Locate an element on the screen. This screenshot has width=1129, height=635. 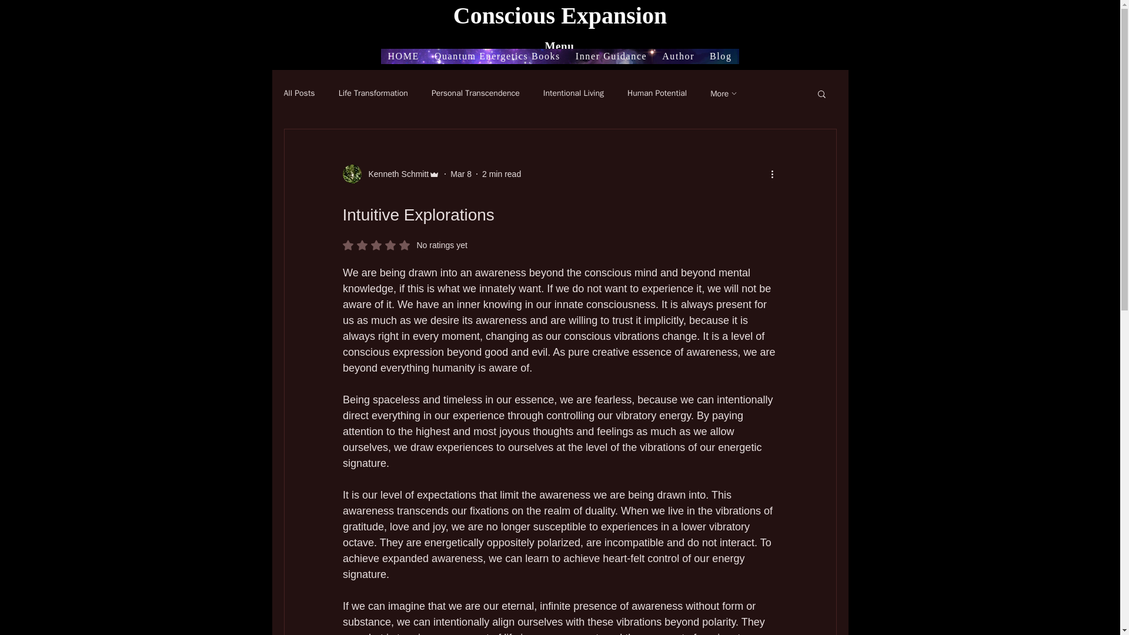
All Posts is located at coordinates (299, 93).